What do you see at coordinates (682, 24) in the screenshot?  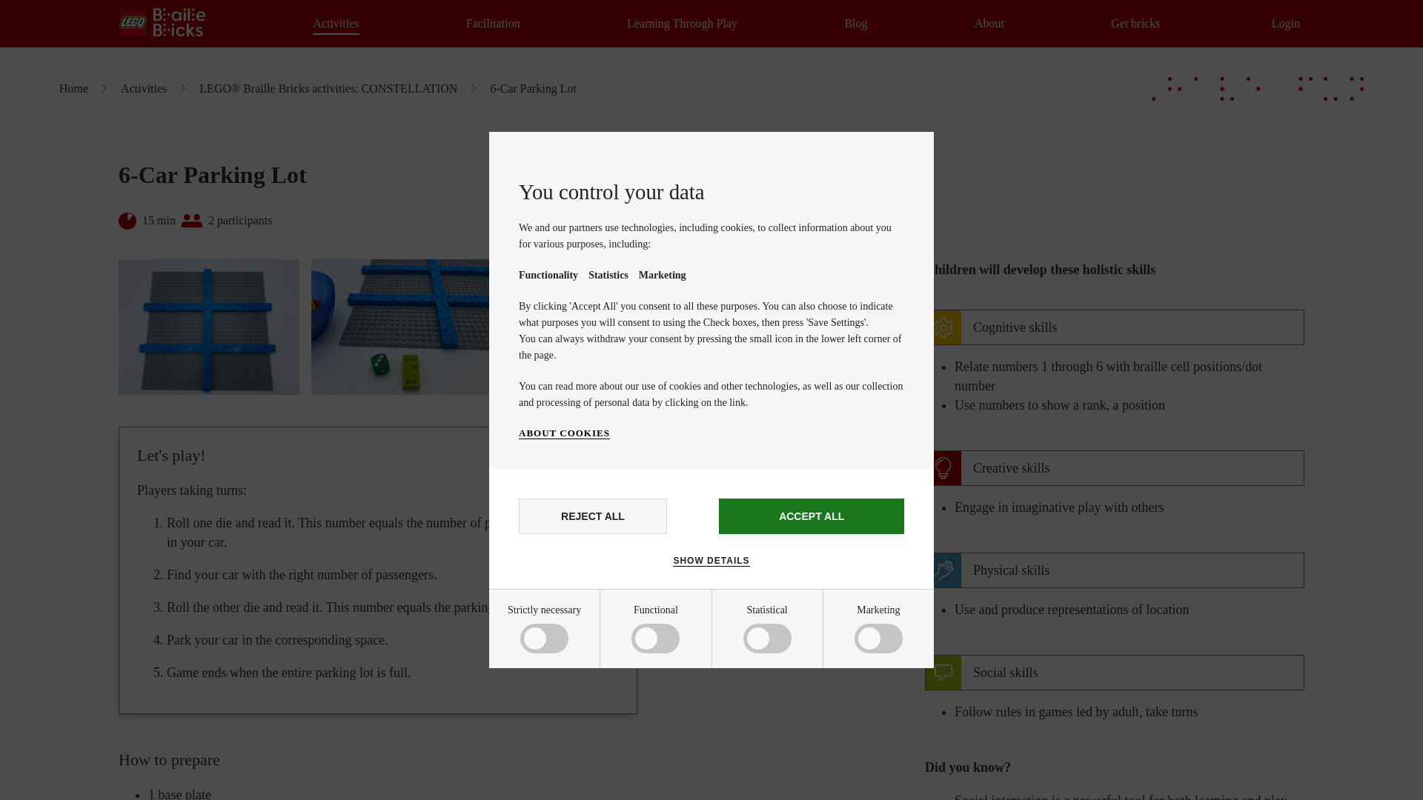 I see `Learning Through Play` at bounding box center [682, 24].